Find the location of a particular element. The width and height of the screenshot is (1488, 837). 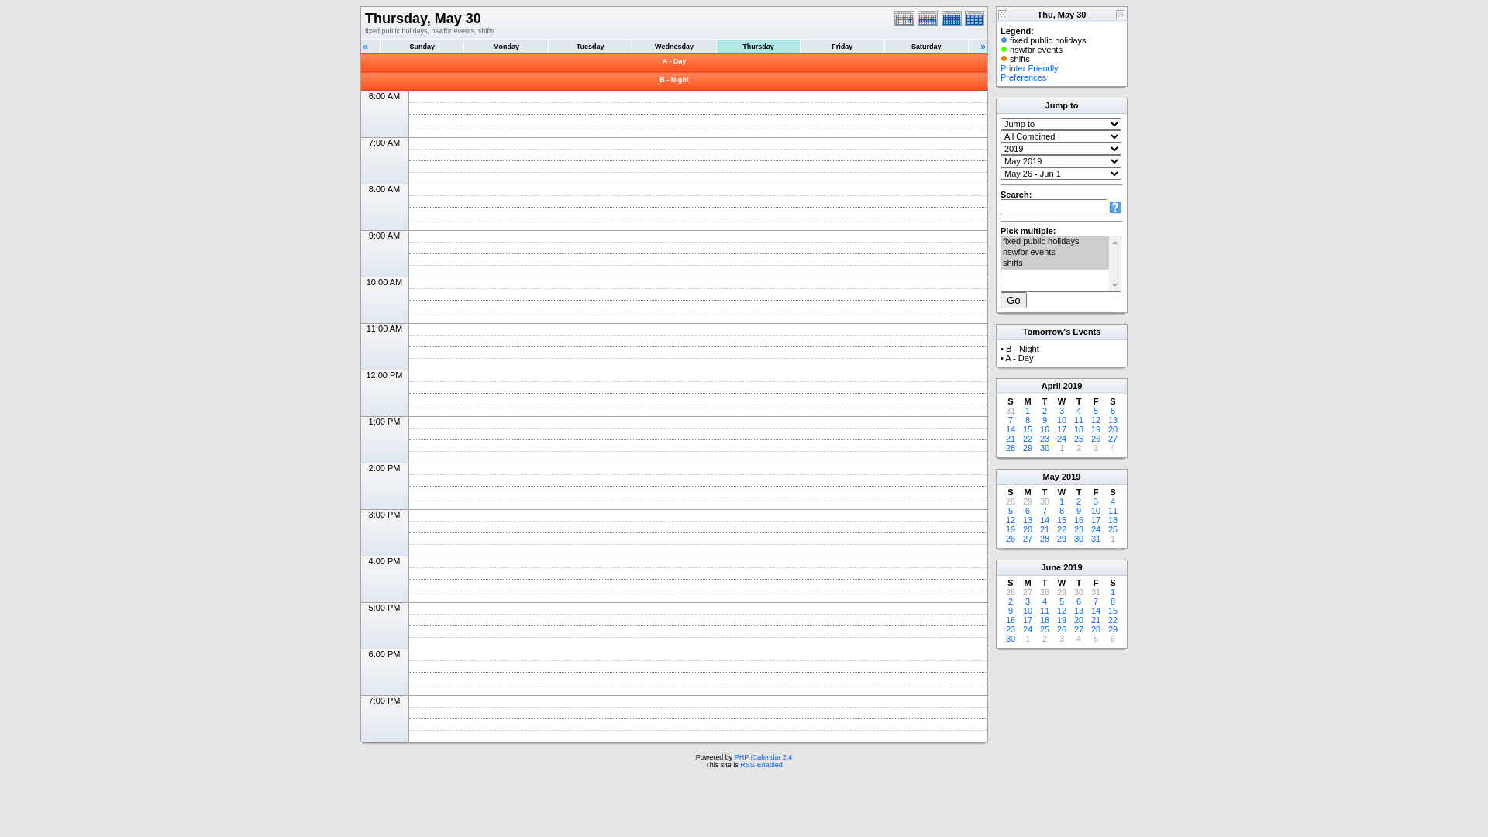

Go is located at coordinates (1014, 301).